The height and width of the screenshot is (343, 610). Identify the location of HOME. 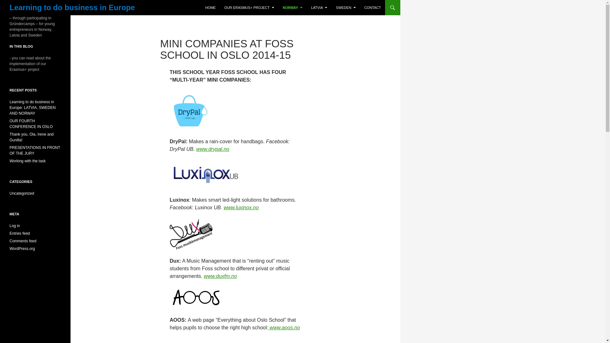
(210, 8).